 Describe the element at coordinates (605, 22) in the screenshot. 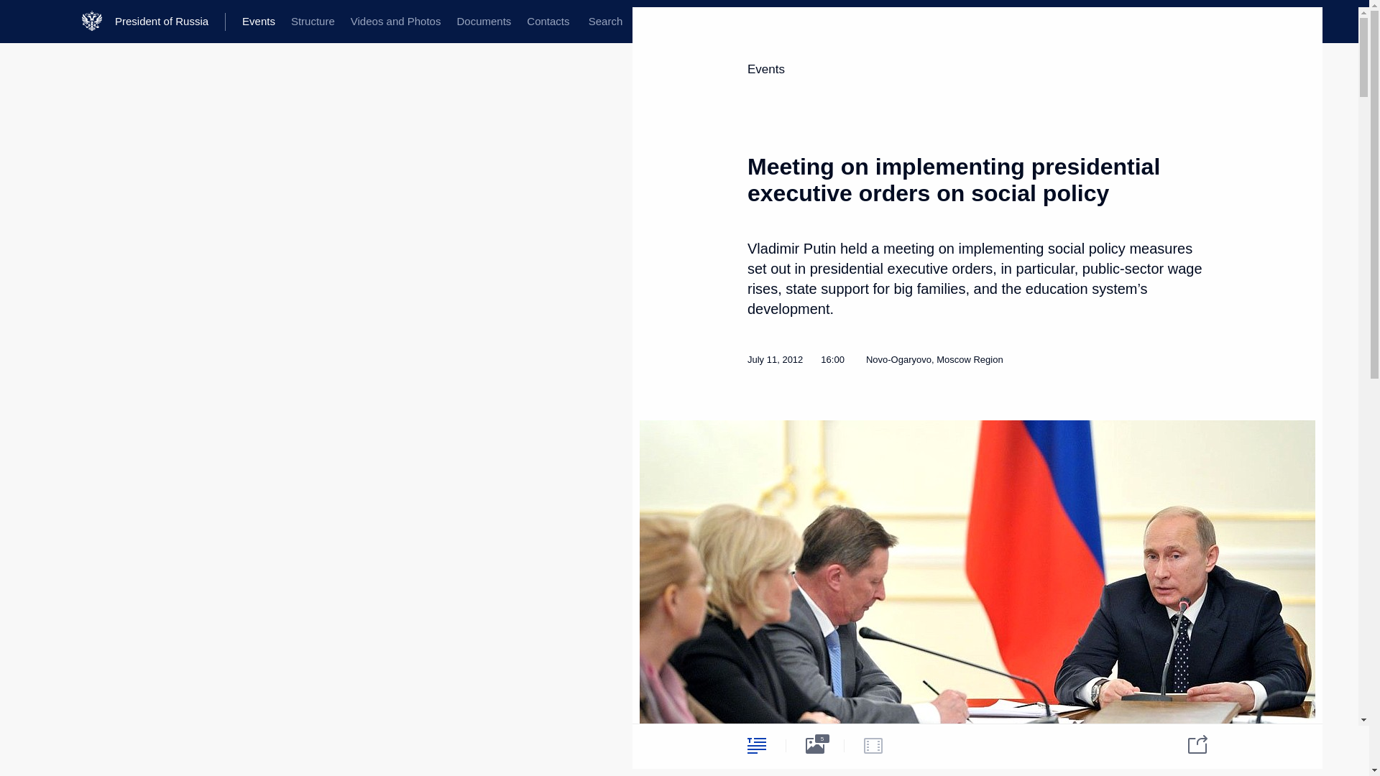

I see `Global website search` at that location.